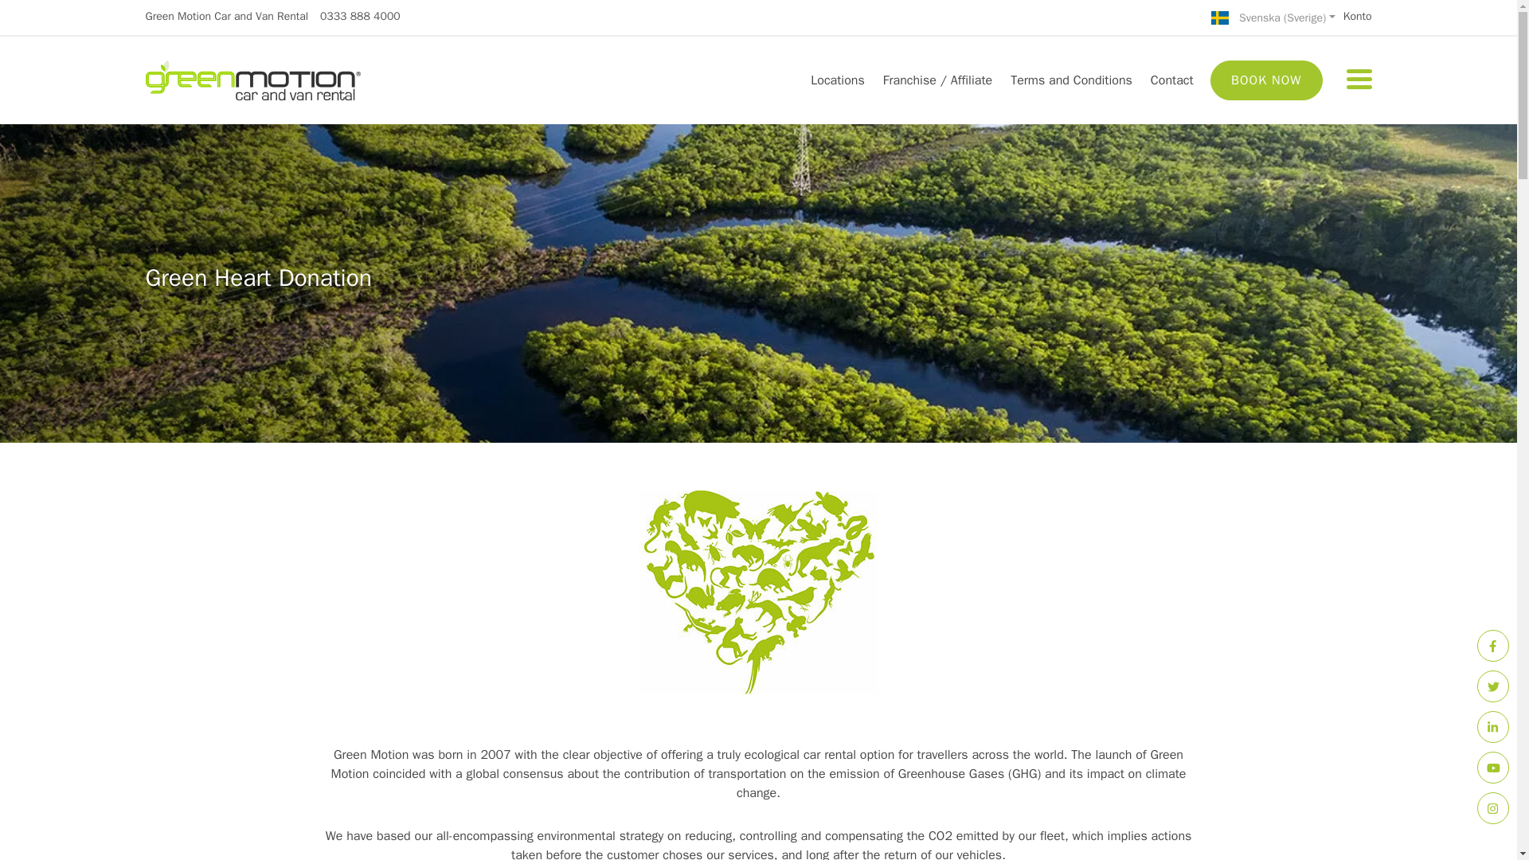 The image size is (1529, 860). I want to click on Locations, so click(837, 80).